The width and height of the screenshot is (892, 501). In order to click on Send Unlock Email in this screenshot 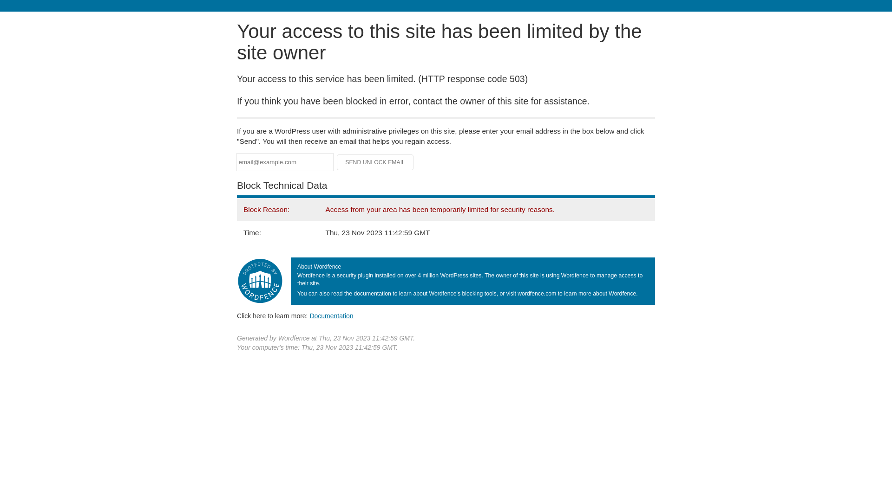, I will do `click(375, 162)`.